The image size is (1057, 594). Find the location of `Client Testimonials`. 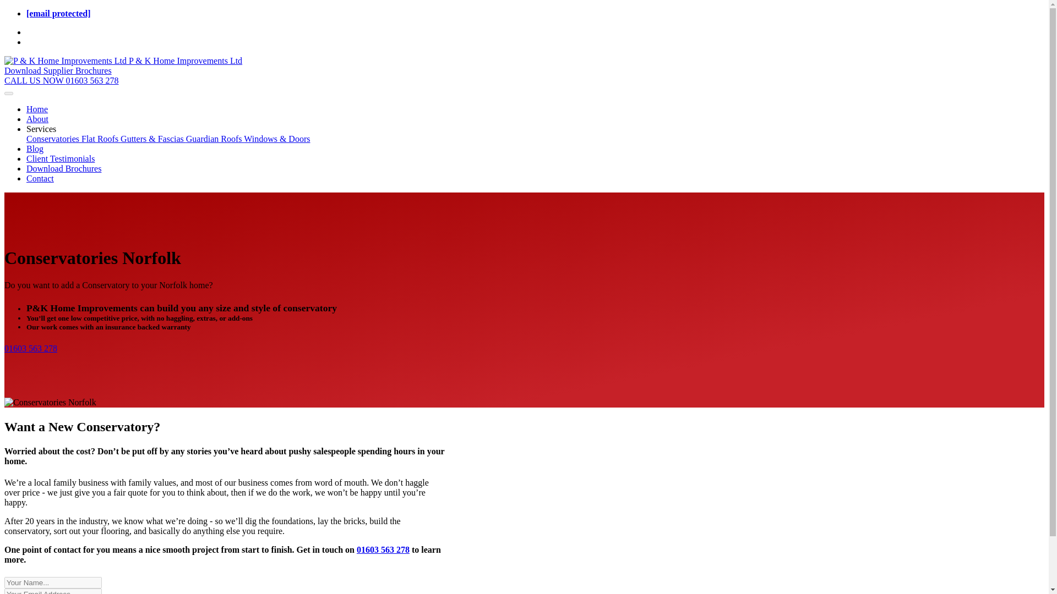

Client Testimonials is located at coordinates (61, 158).